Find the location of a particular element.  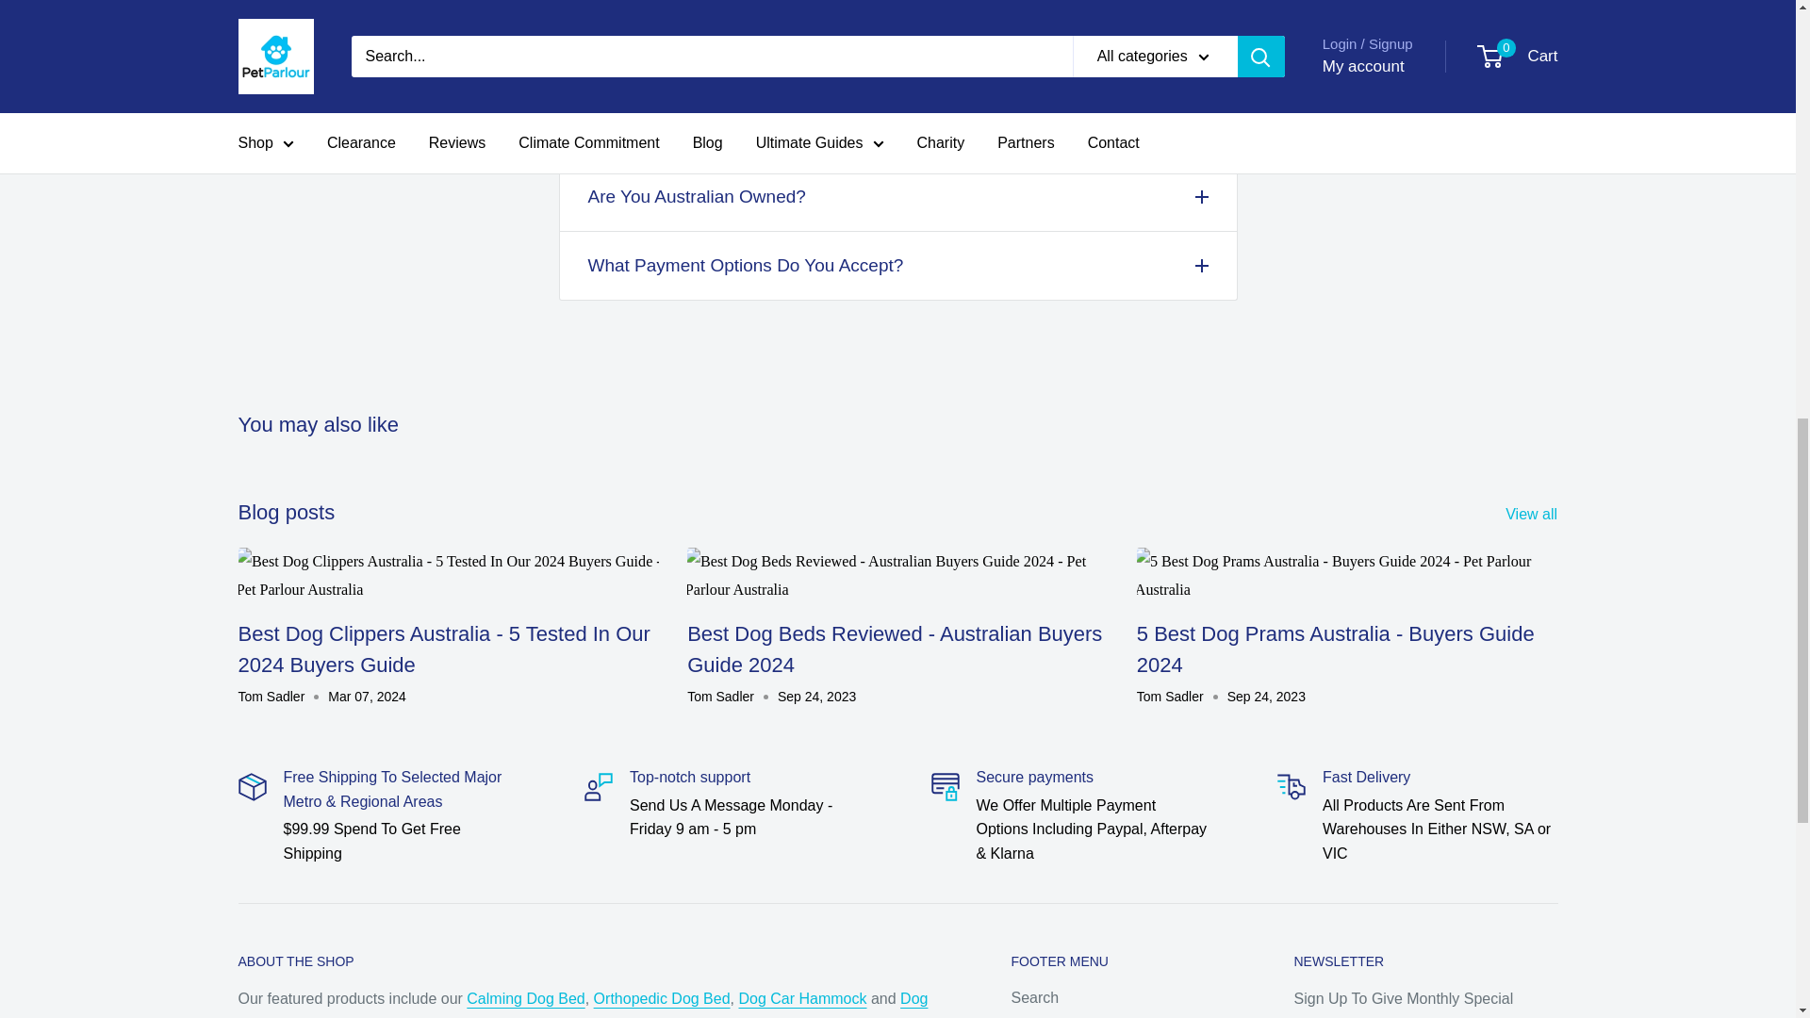

Dog Car Hammock is located at coordinates (802, 998).